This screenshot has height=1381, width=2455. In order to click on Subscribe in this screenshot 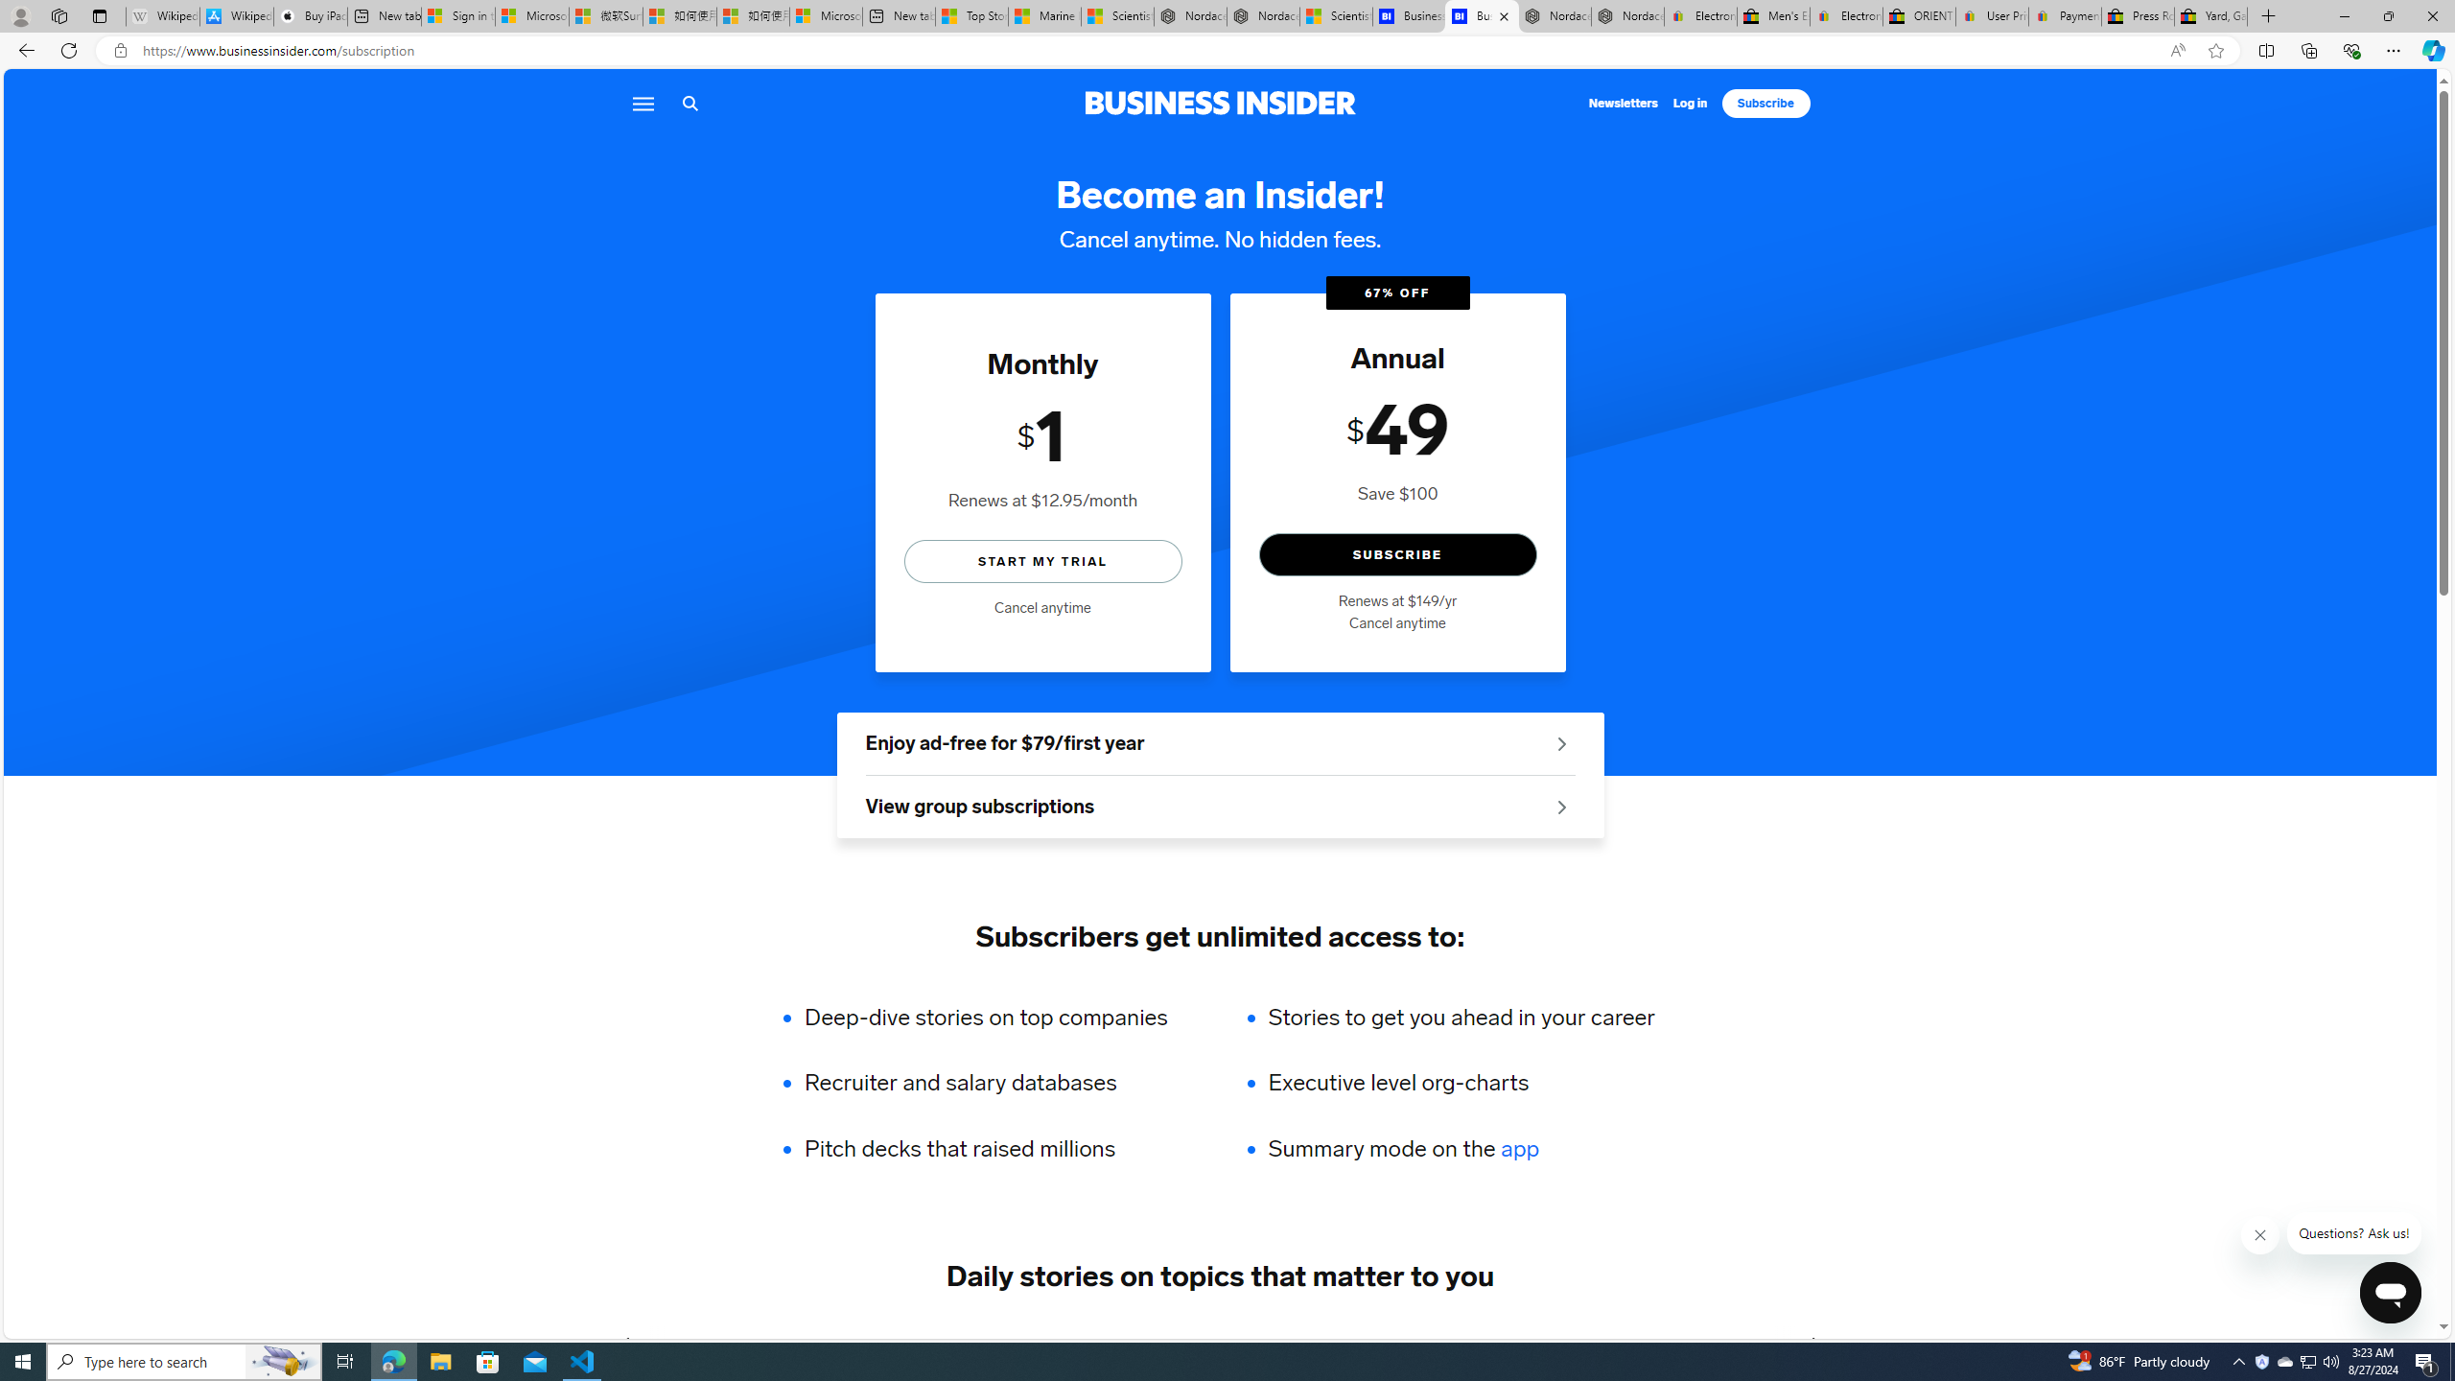, I will do `click(1766, 104)`.